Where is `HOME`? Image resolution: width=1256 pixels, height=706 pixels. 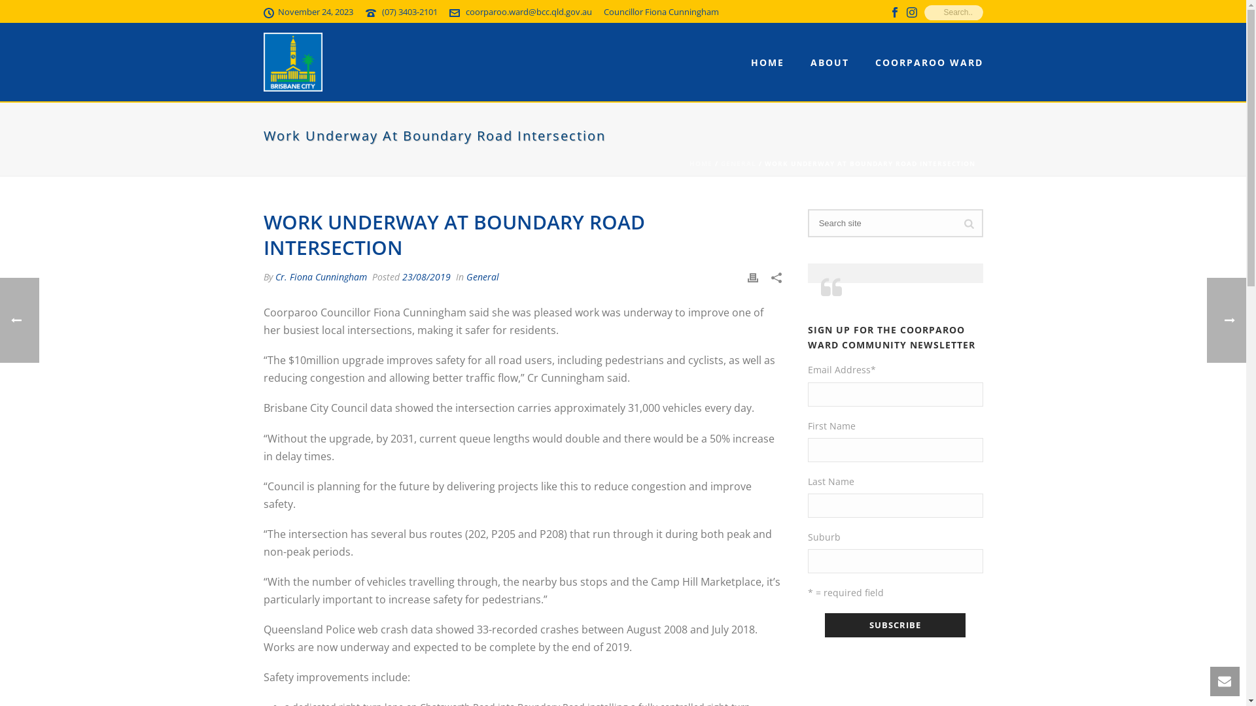 HOME is located at coordinates (768, 63).